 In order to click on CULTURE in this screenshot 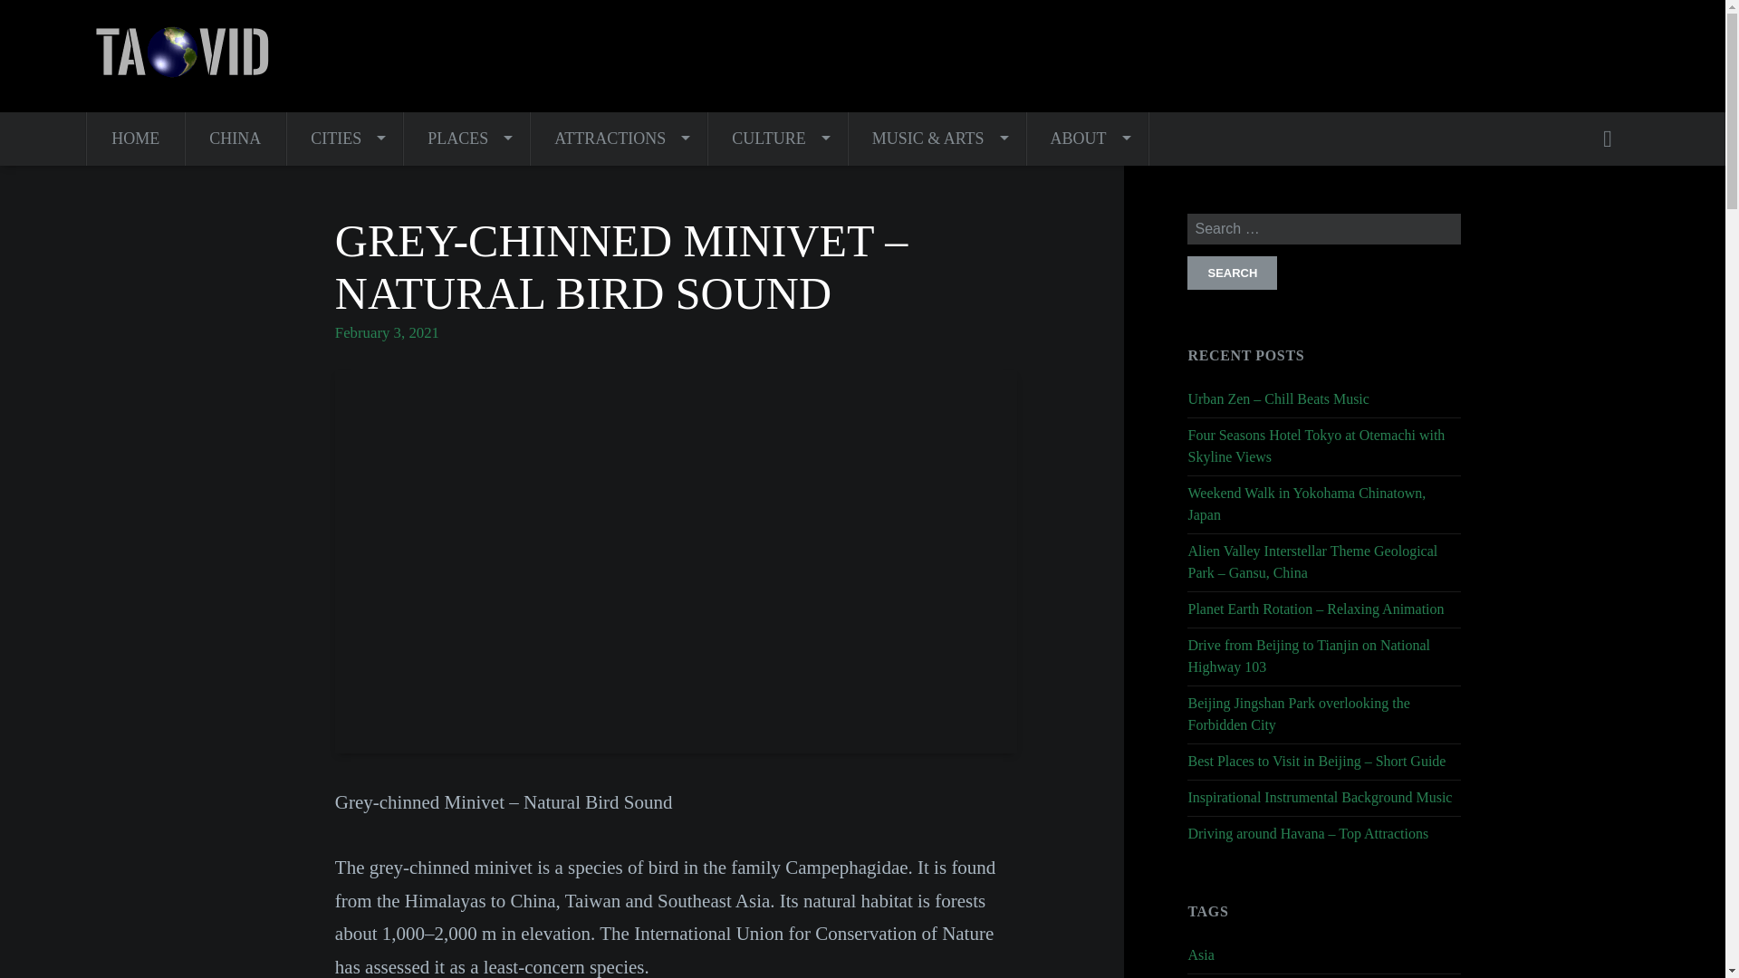, I will do `click(776, 139)`.